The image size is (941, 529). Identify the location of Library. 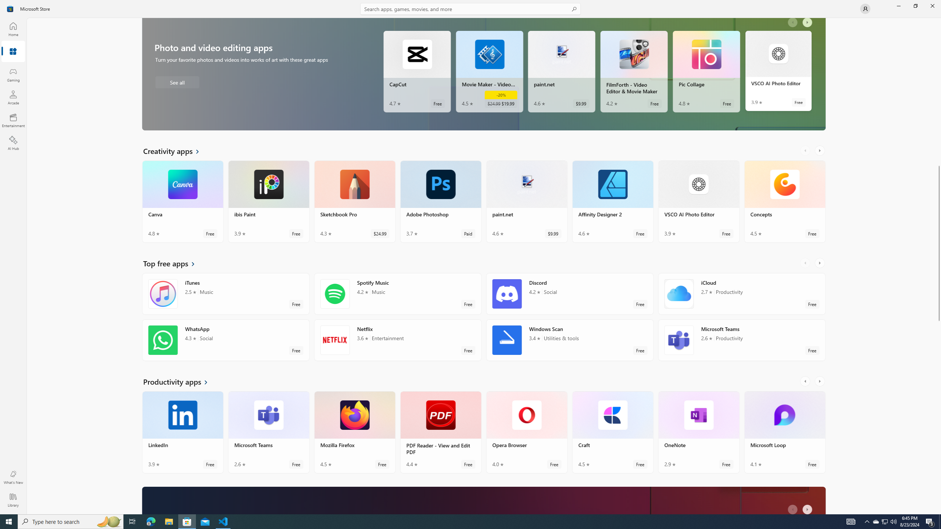
(13, 500).